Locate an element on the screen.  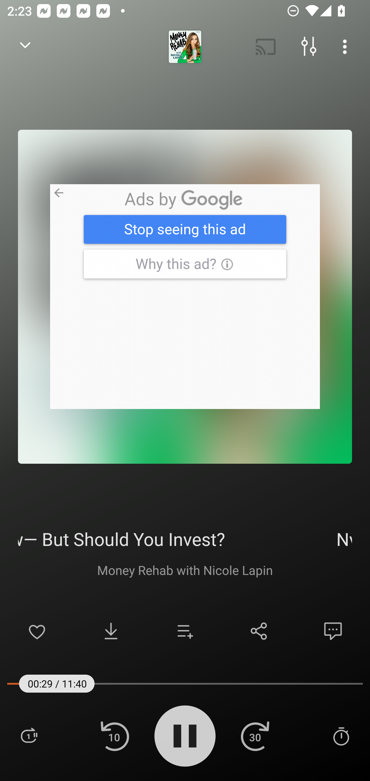
Add to playlist is located at coordinates (185, 631).